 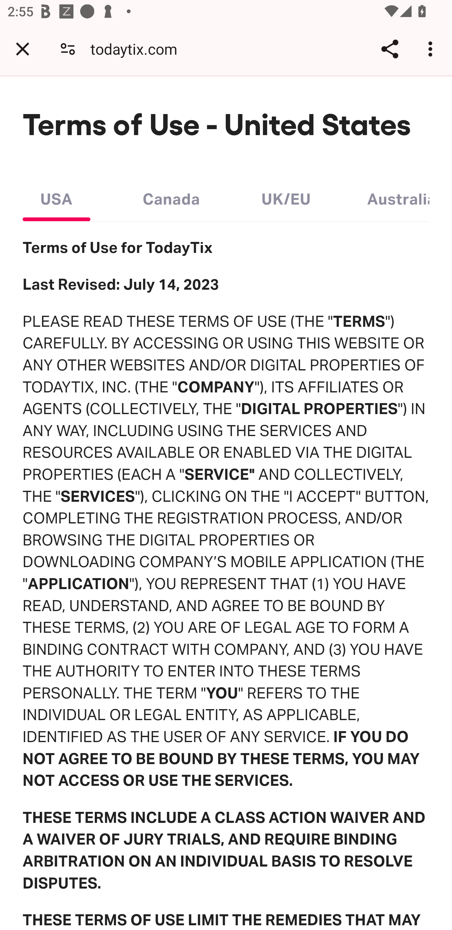 What do you see at coordinates (68, 48) in the screenshot?
I see `Connection is secure` at bounding box center [68, 48].